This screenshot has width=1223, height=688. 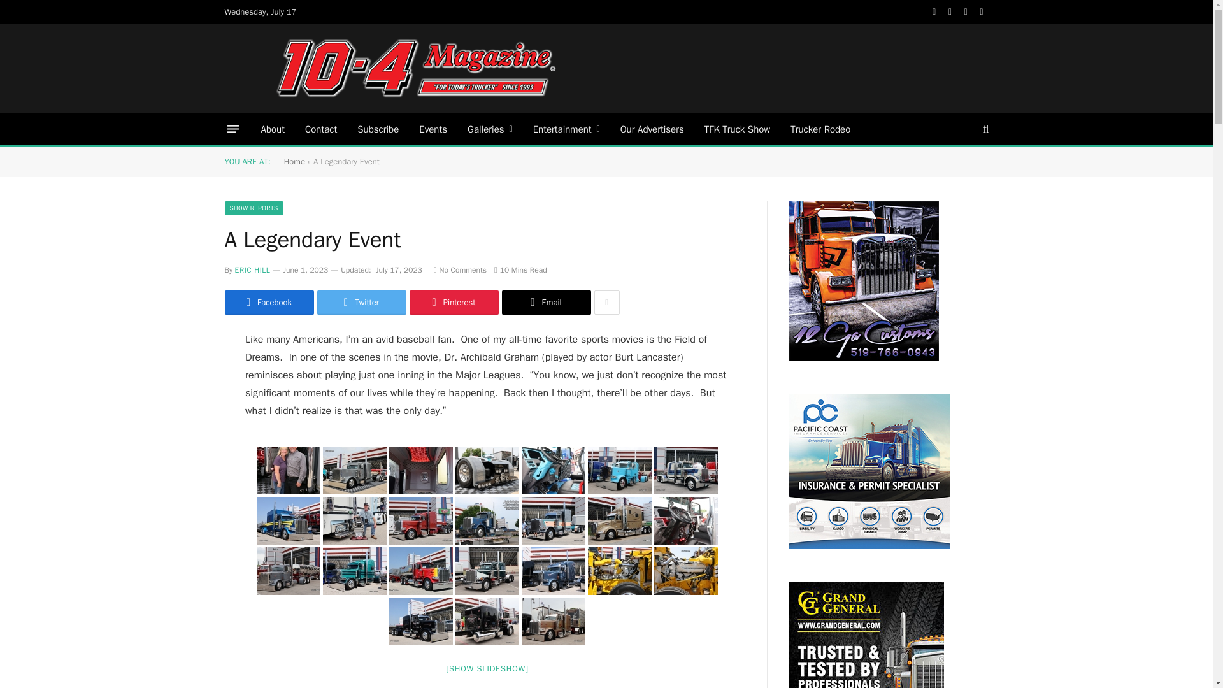 What do you see at coordinates (252, 270) in the screenshot?
I see `Posts by Eric Hill` at bounding box center [252, 270].